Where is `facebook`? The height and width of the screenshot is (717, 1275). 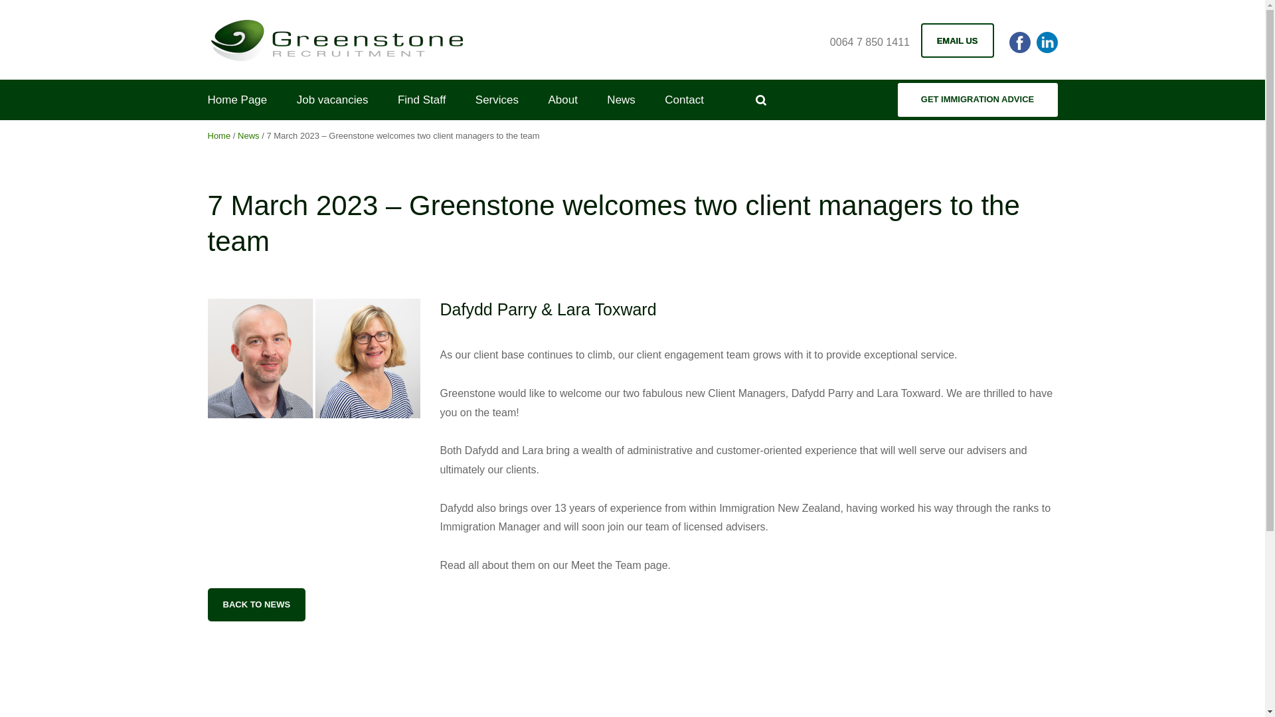 facebook is located at coordinates (1020, 42).